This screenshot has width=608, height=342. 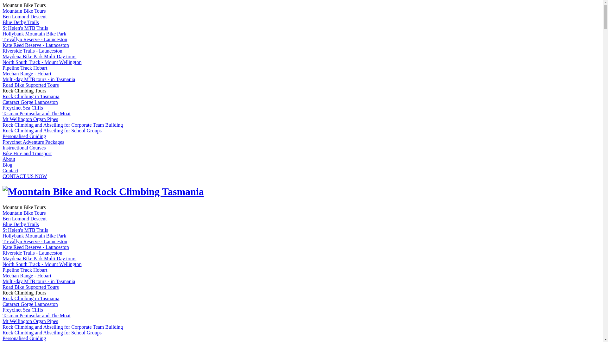 What do you see at coordinates (25, 176) in the screenshot?
I see `CONTACT US NOW` at bounding box center [25, 176].